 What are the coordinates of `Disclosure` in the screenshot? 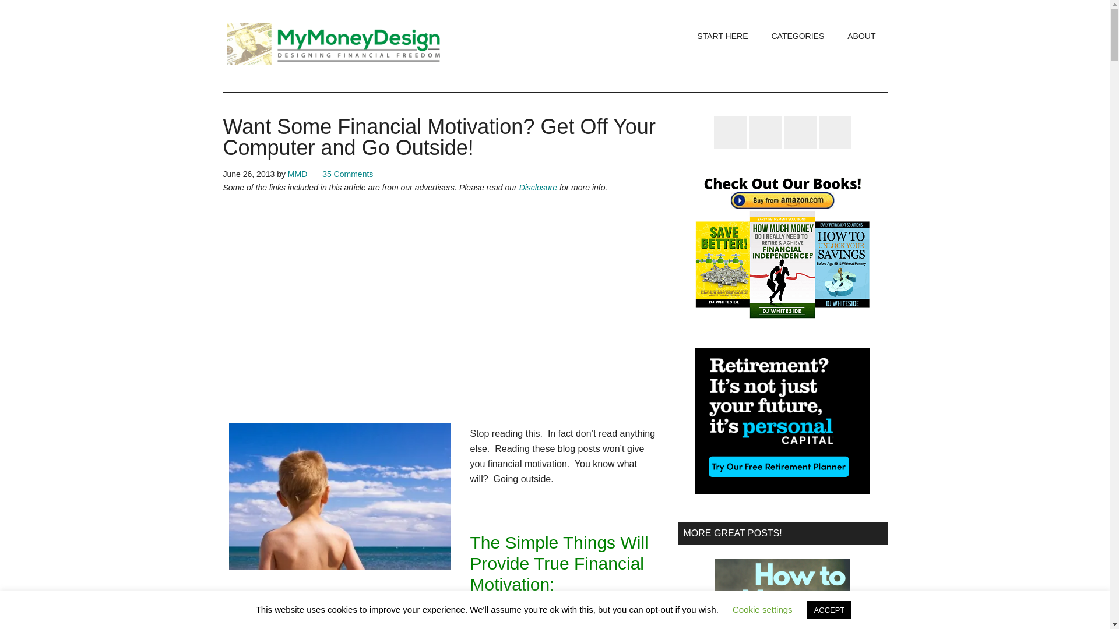 It's located at (538, 188).